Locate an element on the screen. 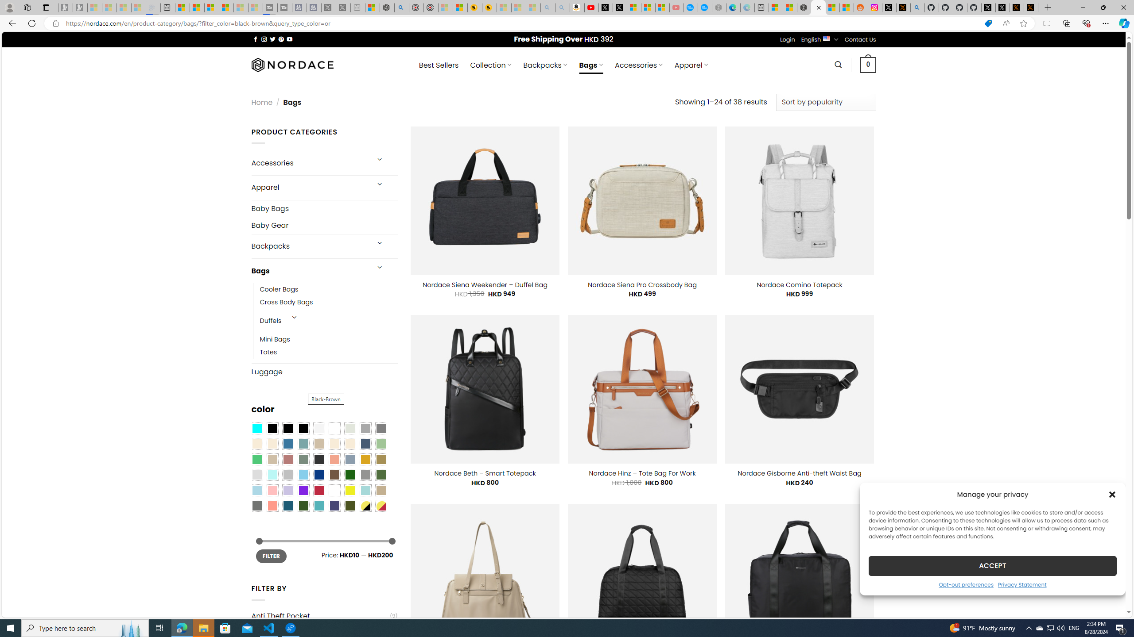  Backpacks is located at coordinates (309, 246).